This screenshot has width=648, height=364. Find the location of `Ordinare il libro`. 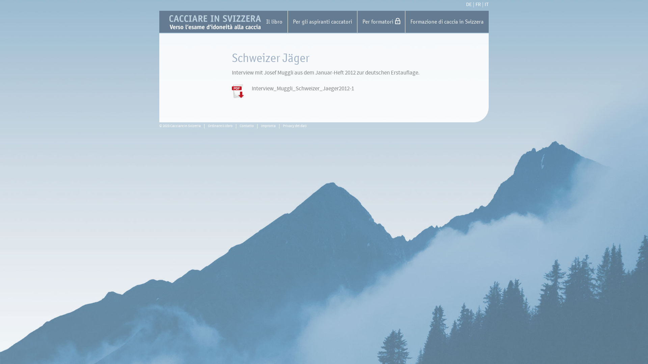

Ordinare il libro is located at coordinates (220, 126).